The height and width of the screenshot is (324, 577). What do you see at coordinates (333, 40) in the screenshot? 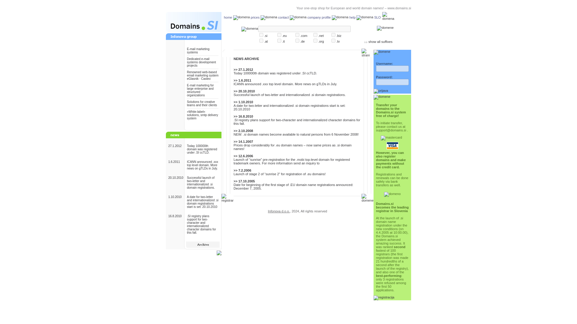
I see `tv` at bounding box center [333, 40].